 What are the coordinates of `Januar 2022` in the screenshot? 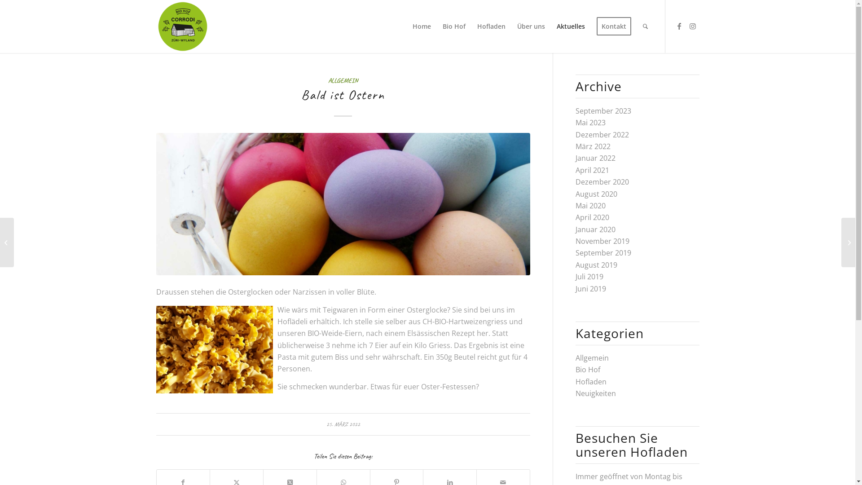 It's located at (595, 158).